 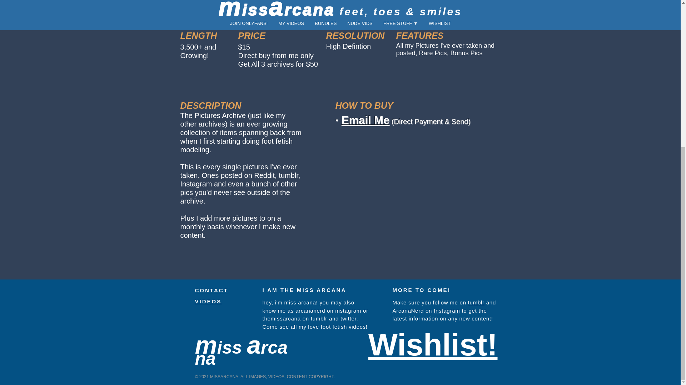 I want to click on VIDEOS, so click(x=208, y=302).